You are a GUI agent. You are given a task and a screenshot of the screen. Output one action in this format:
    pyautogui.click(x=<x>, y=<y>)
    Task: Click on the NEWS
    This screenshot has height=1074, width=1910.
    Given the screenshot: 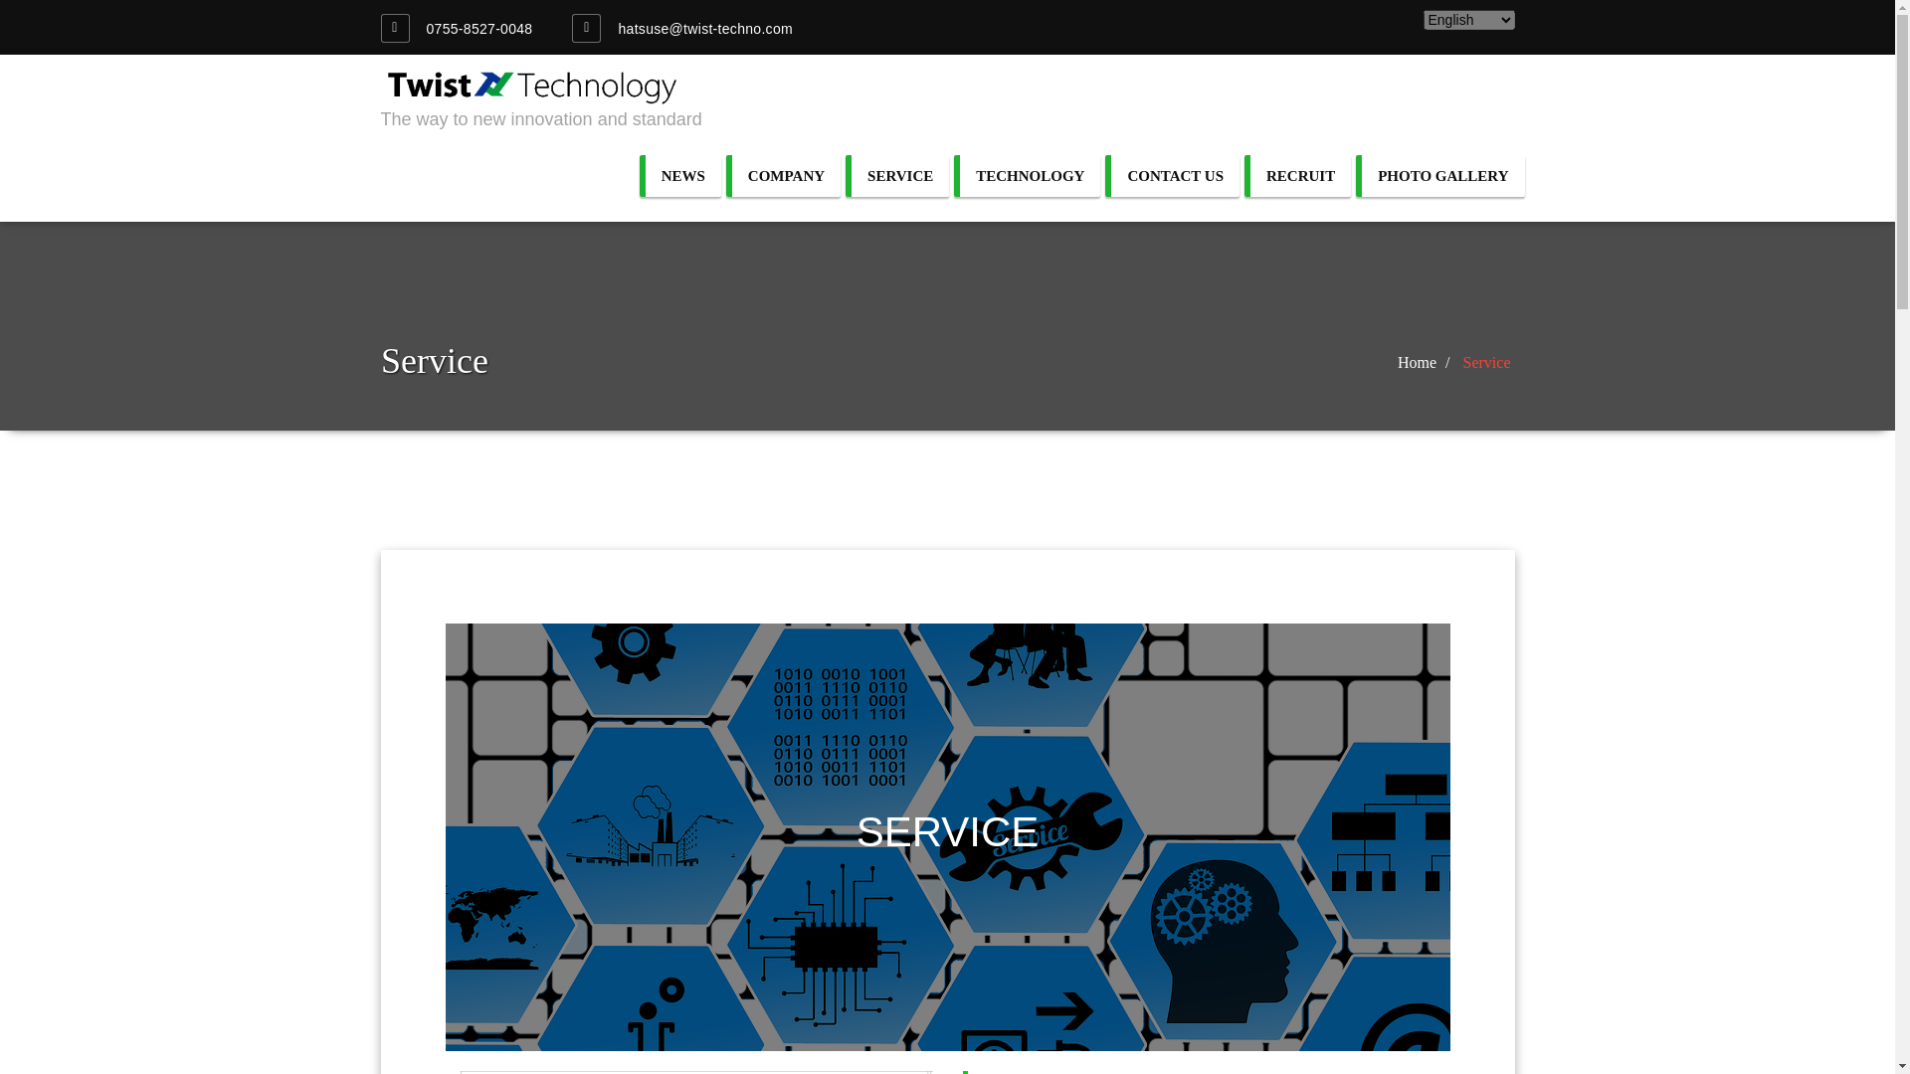 What is the action you would take?
    pyautogui.click(x=680, y=175)
    